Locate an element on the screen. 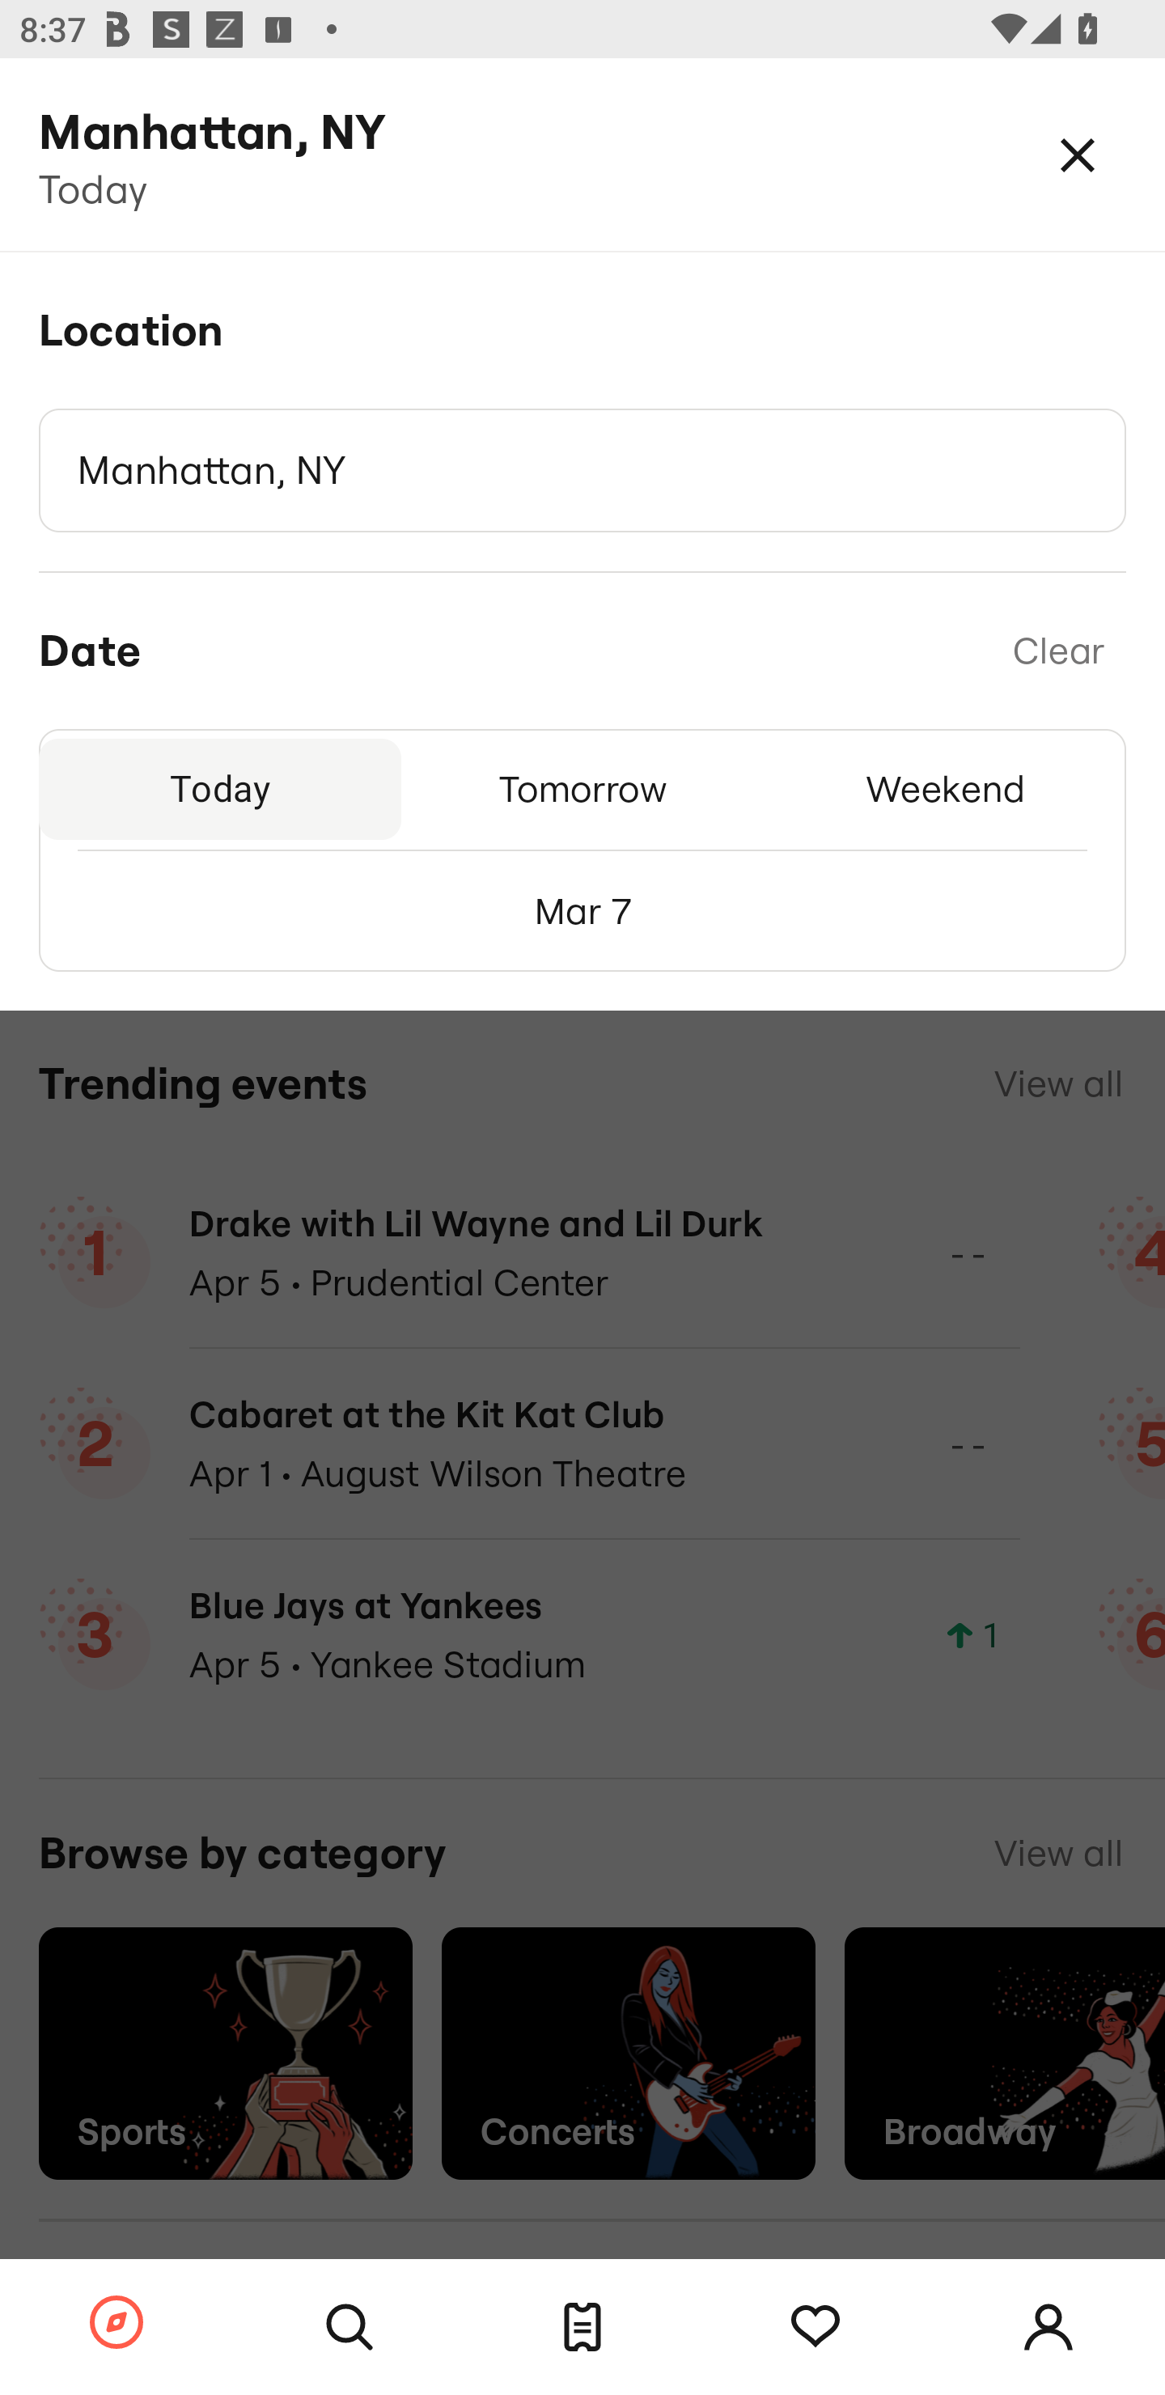 The image size is (1165, 2395). Mar 7 is located at coordinates (582, 911).